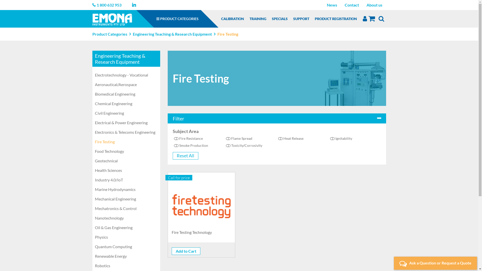 This screenshot has width=482, height=271. I want to click on Ignitability, so click(341, 139).